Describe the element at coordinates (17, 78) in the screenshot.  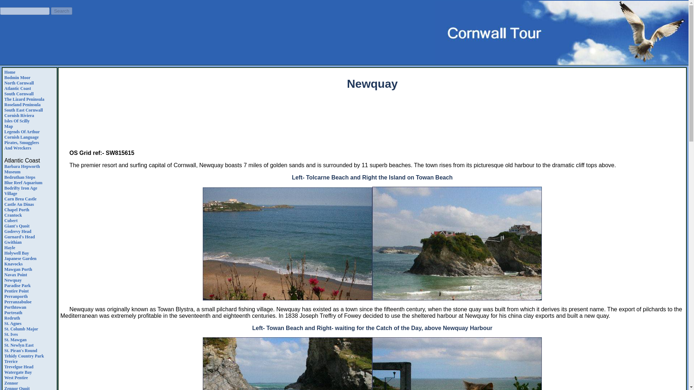
I see `Cubert` at that location.